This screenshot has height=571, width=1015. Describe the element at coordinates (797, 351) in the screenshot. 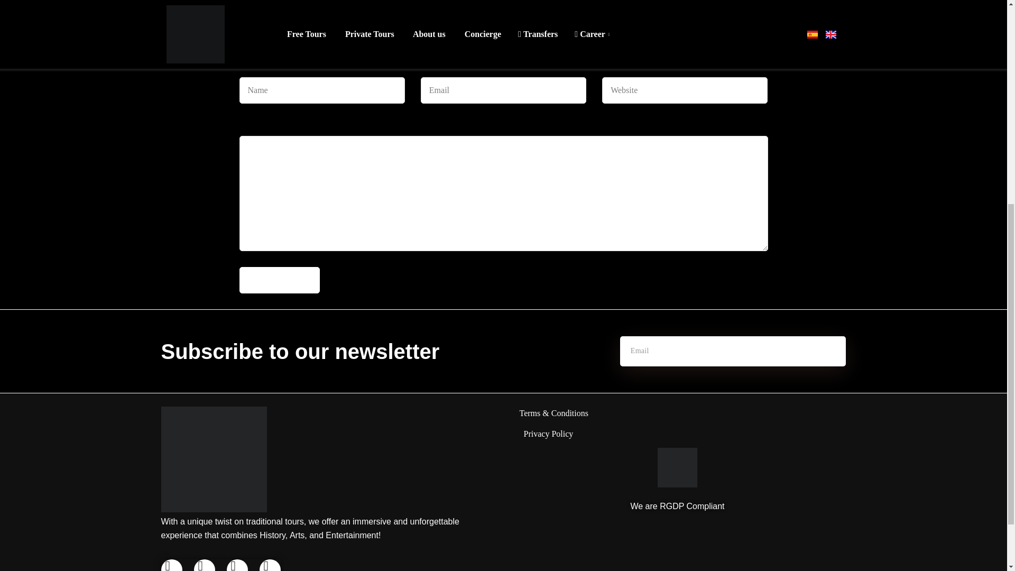

I see `Subscribe Now` at that location.